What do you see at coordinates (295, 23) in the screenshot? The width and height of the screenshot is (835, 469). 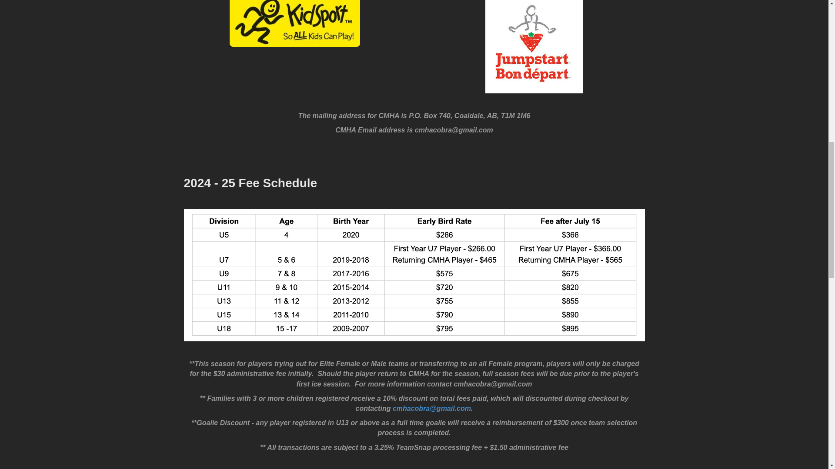 I see `kidsport-1-300x117` at bounding box center [295, 23].